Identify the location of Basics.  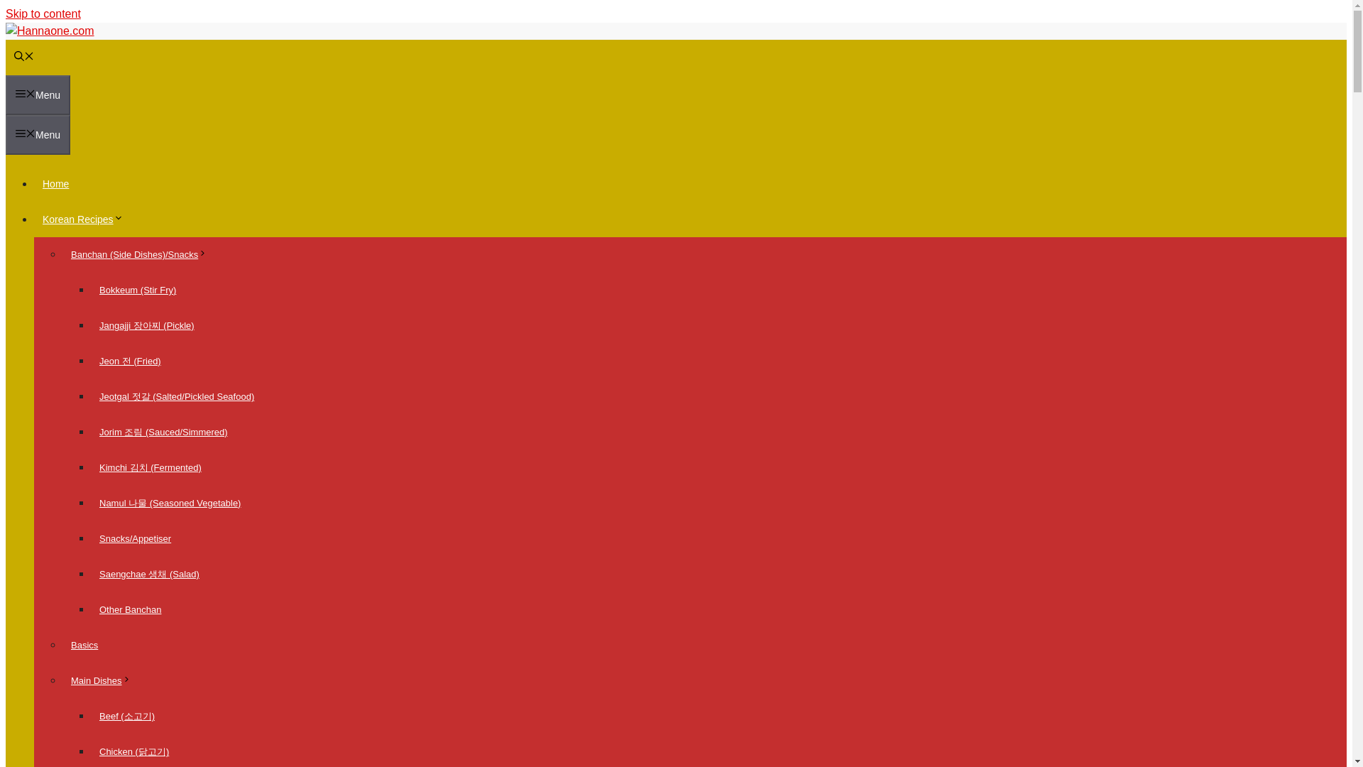
(84, 645).